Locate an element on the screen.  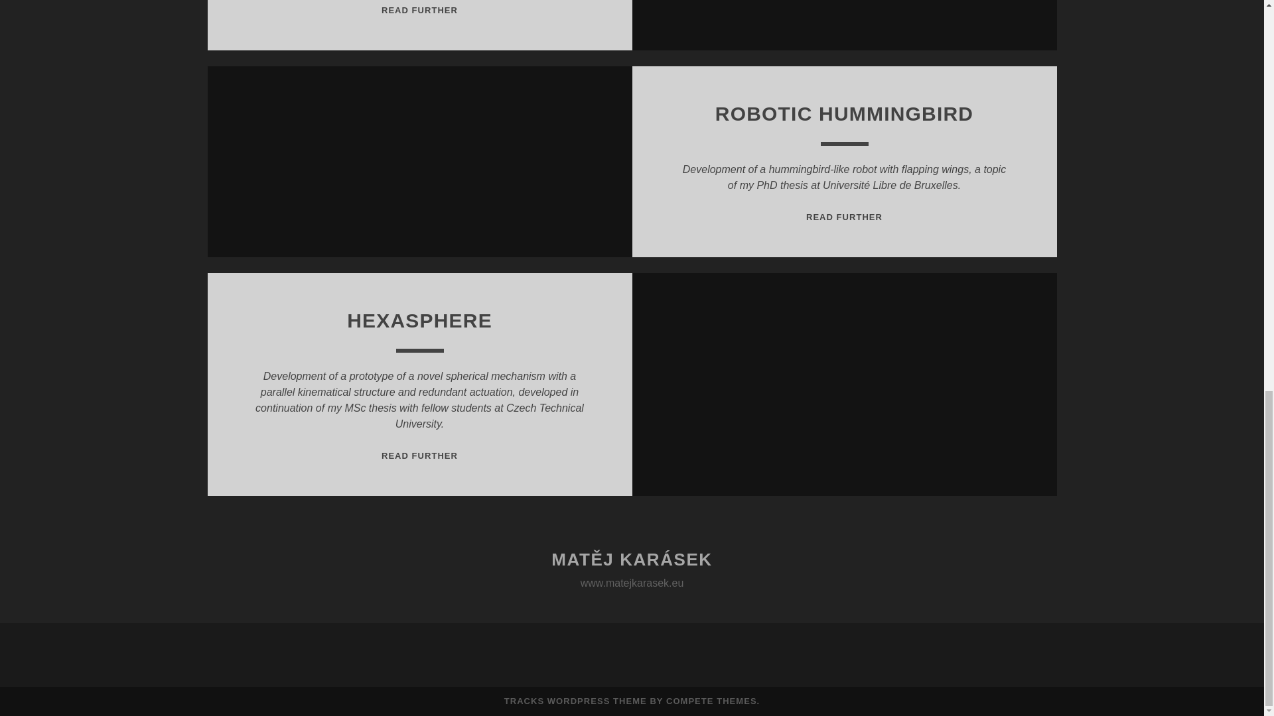
ROBOTIC HUMMINGBIRD is located at coordinates (419, 456).